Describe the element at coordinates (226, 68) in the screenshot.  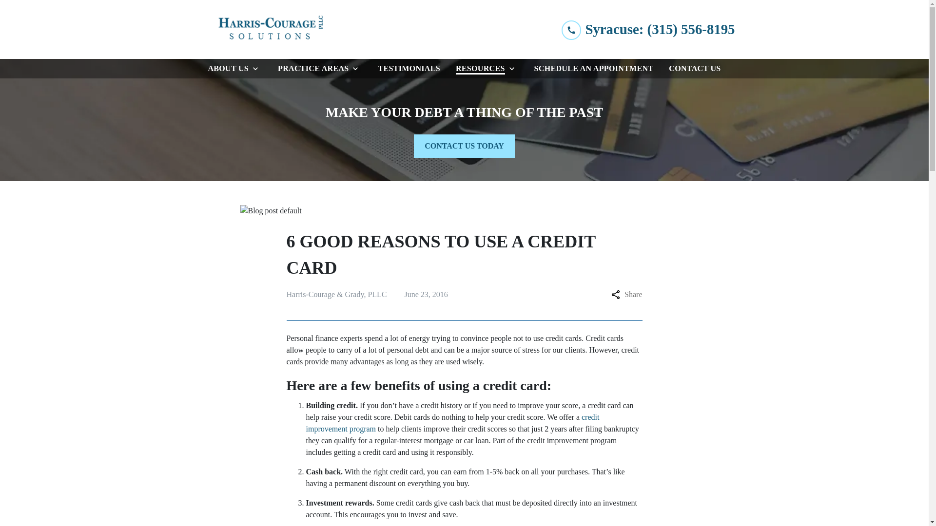
I see `ABOUT US` at that location.